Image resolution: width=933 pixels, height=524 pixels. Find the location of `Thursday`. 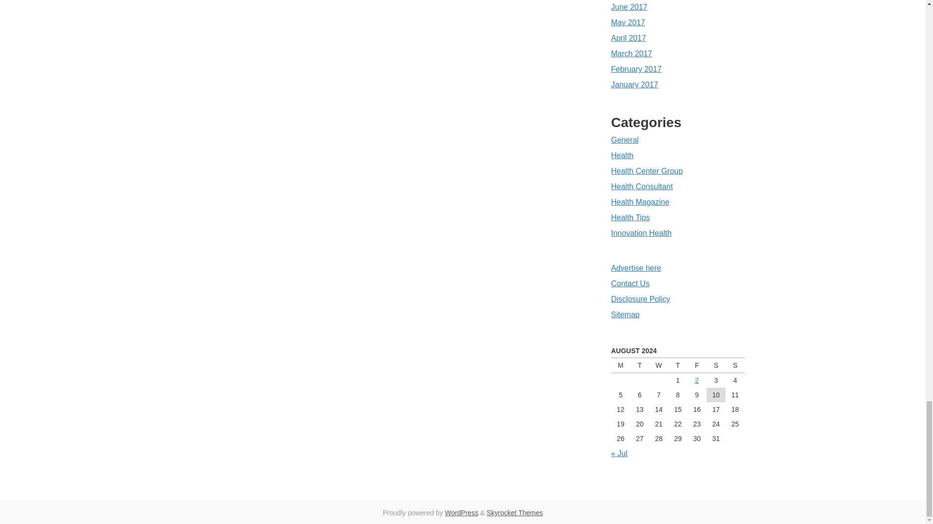

Thursday is located at coordinates (677, 365).